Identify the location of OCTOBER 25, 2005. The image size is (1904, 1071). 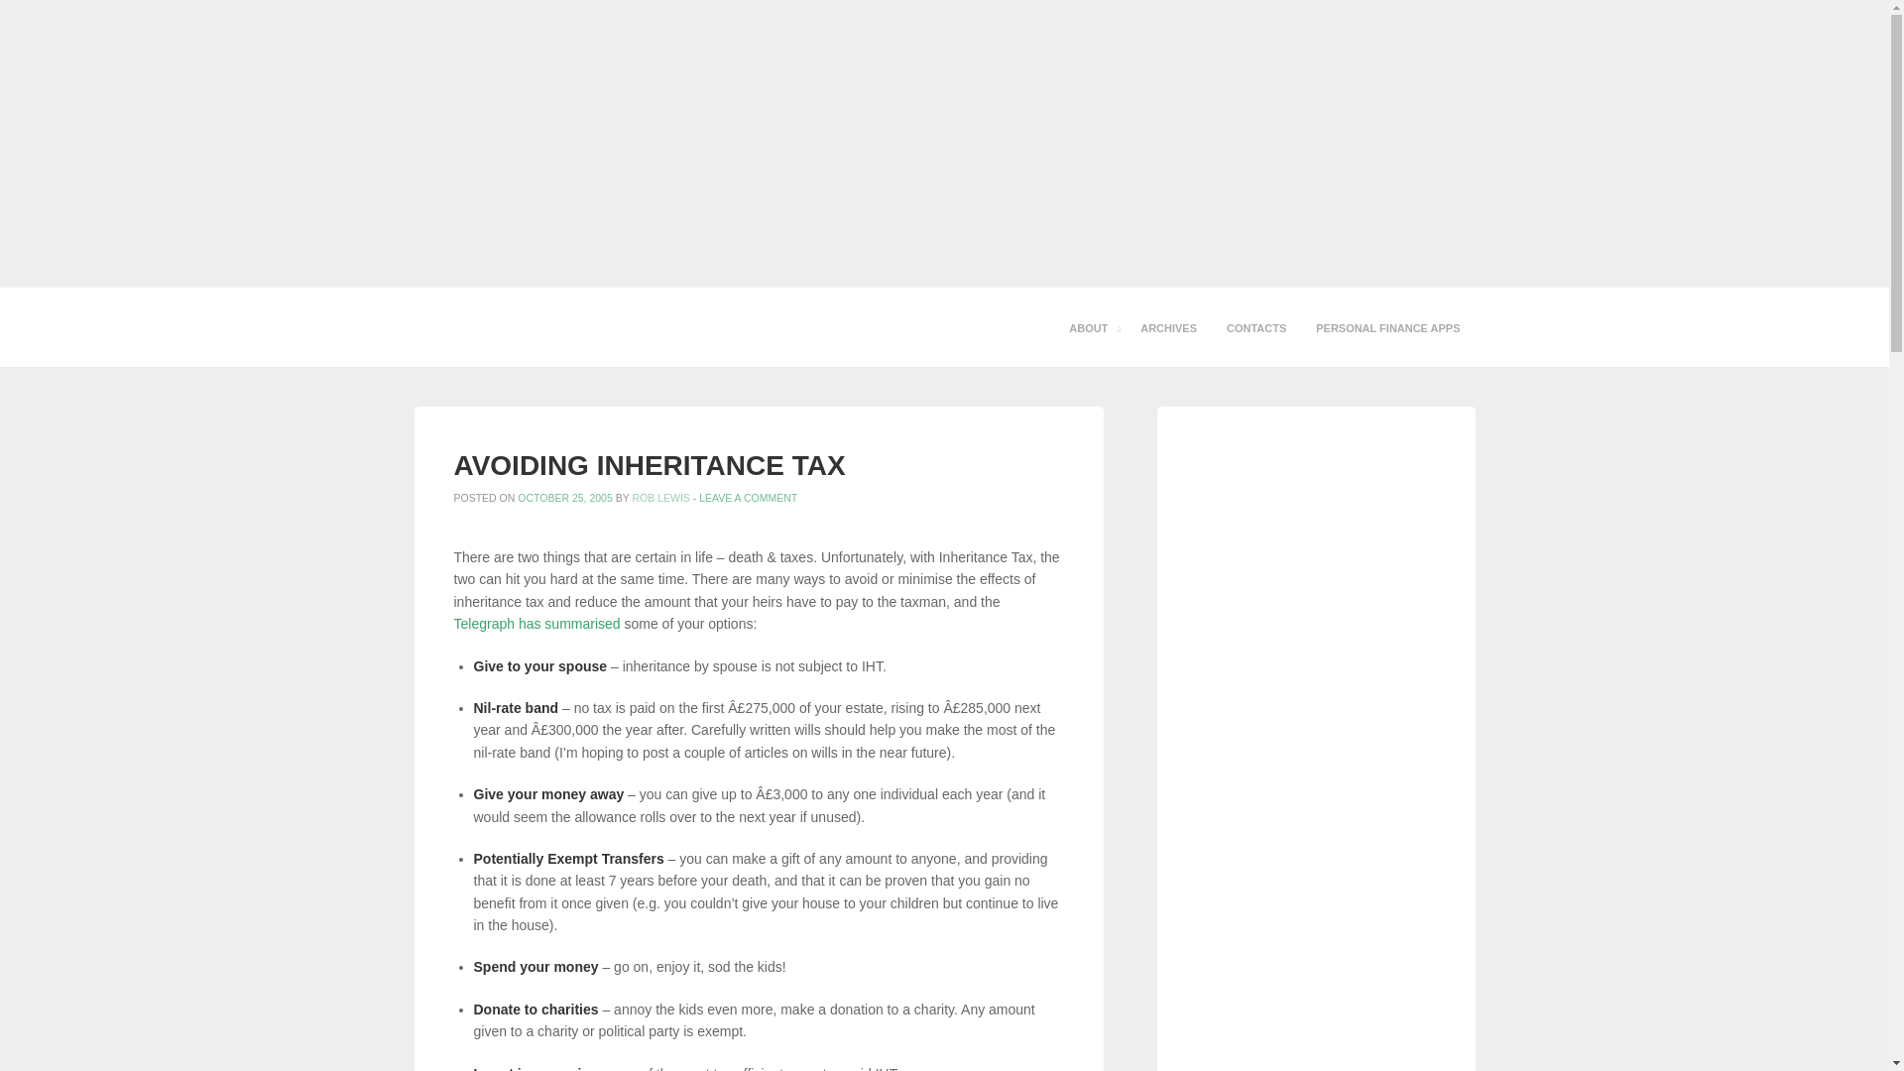
(565, 497).